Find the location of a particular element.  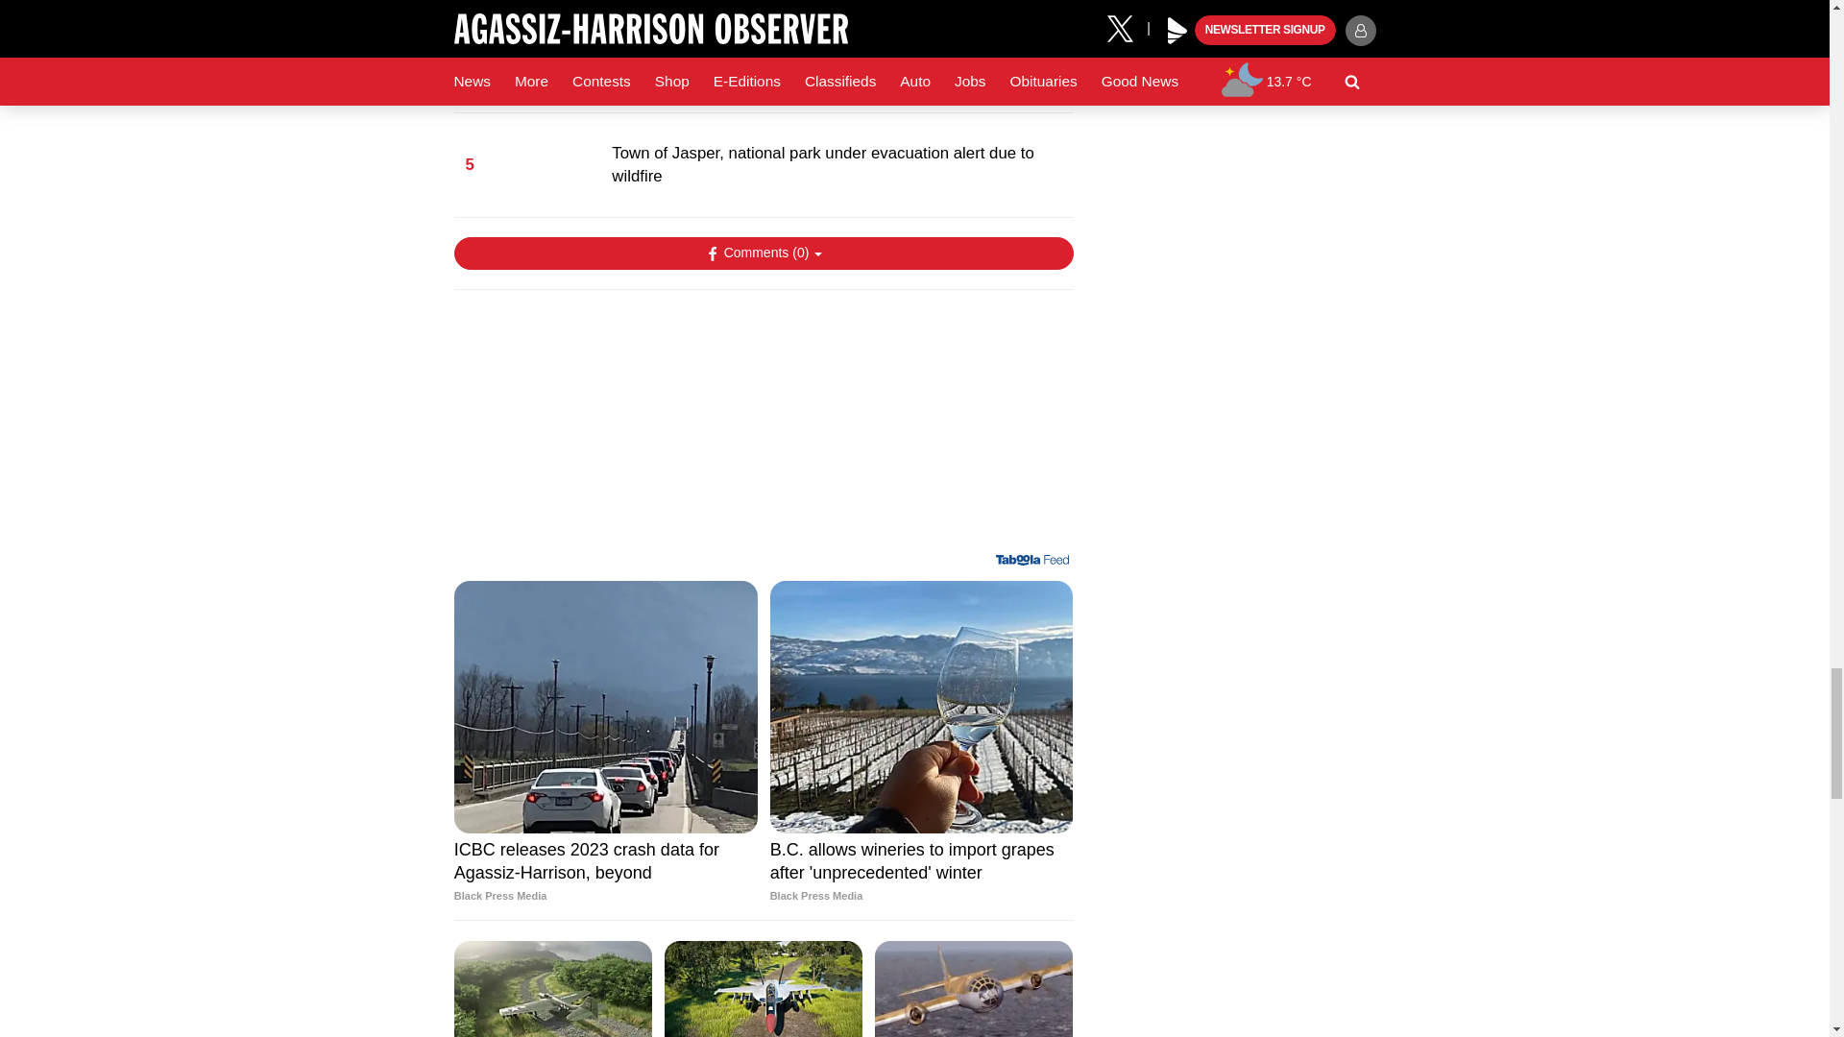

3rd party ad content is located at coordinates (763, 428).